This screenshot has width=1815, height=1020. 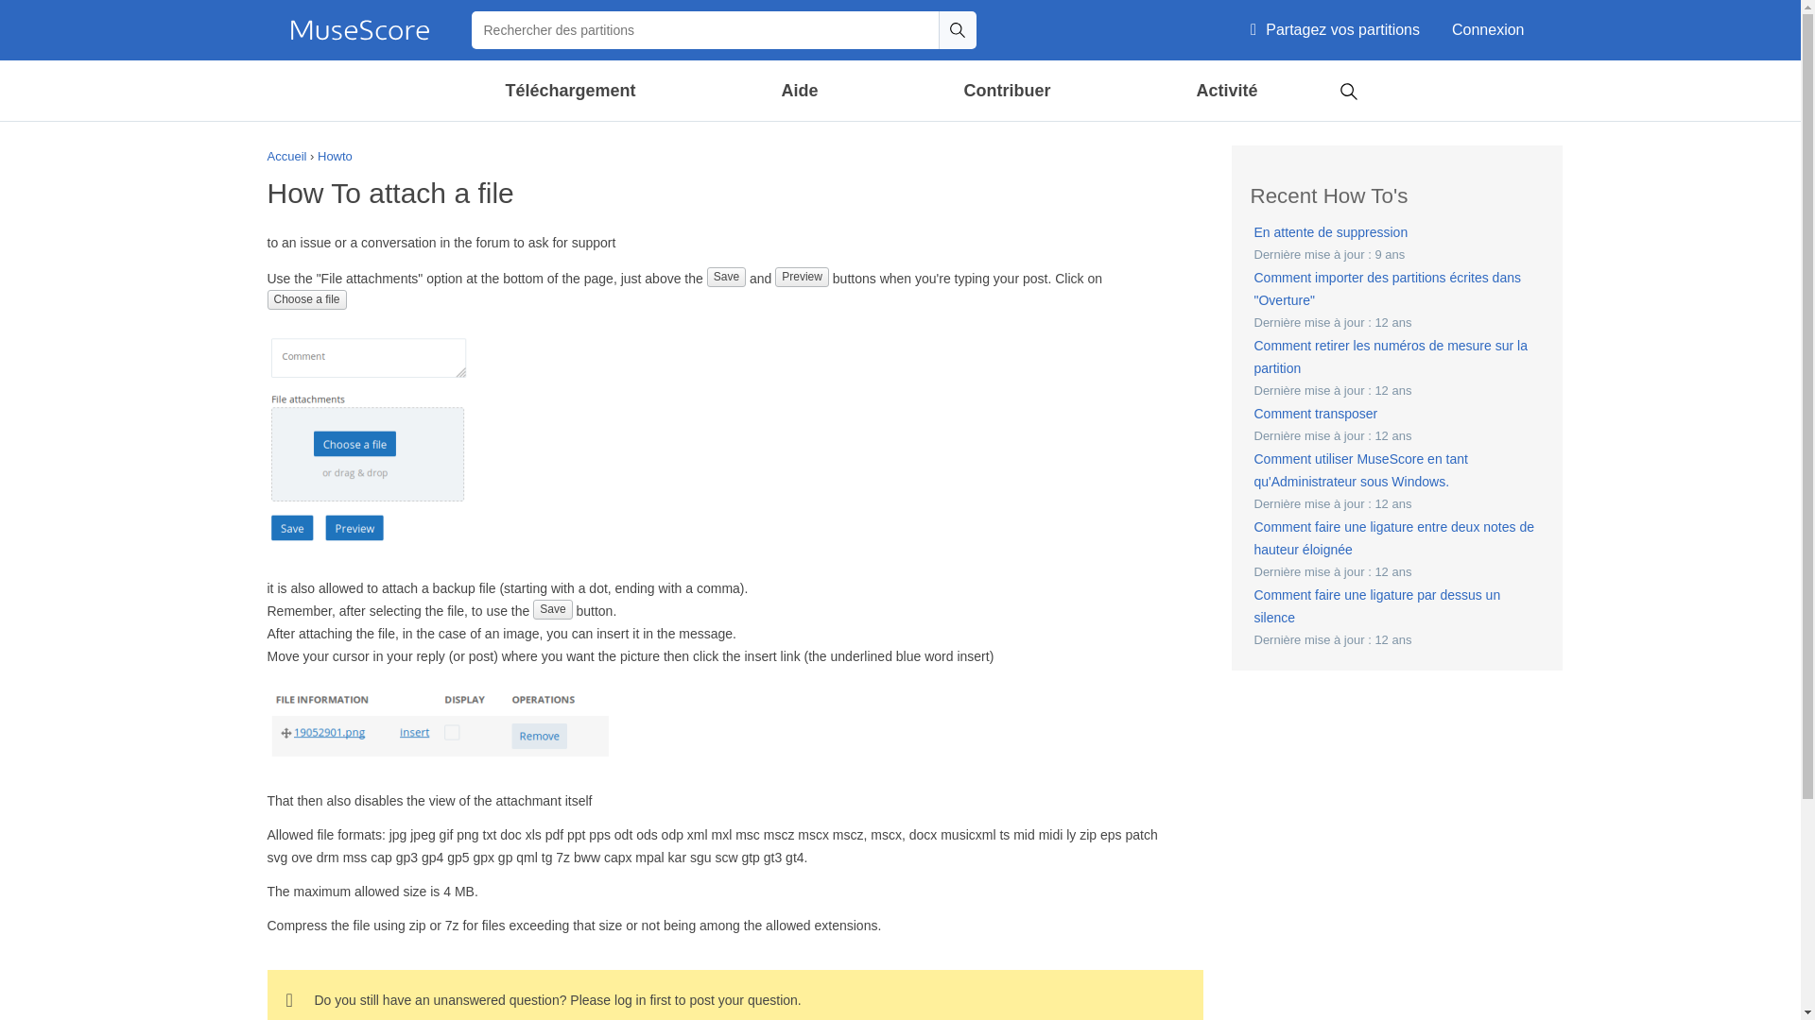 I want to click on Contribuer, so click(x=1007, y=91).